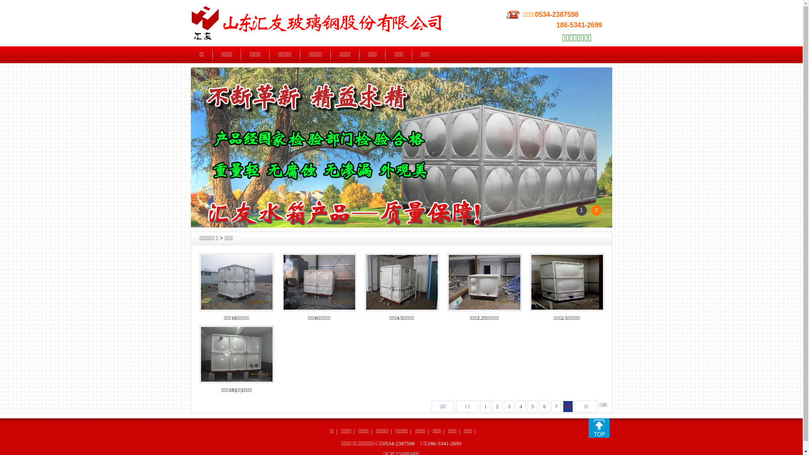 The height and width of the screenshot is (455, 809). I want to click on 5, so click(533, 407).